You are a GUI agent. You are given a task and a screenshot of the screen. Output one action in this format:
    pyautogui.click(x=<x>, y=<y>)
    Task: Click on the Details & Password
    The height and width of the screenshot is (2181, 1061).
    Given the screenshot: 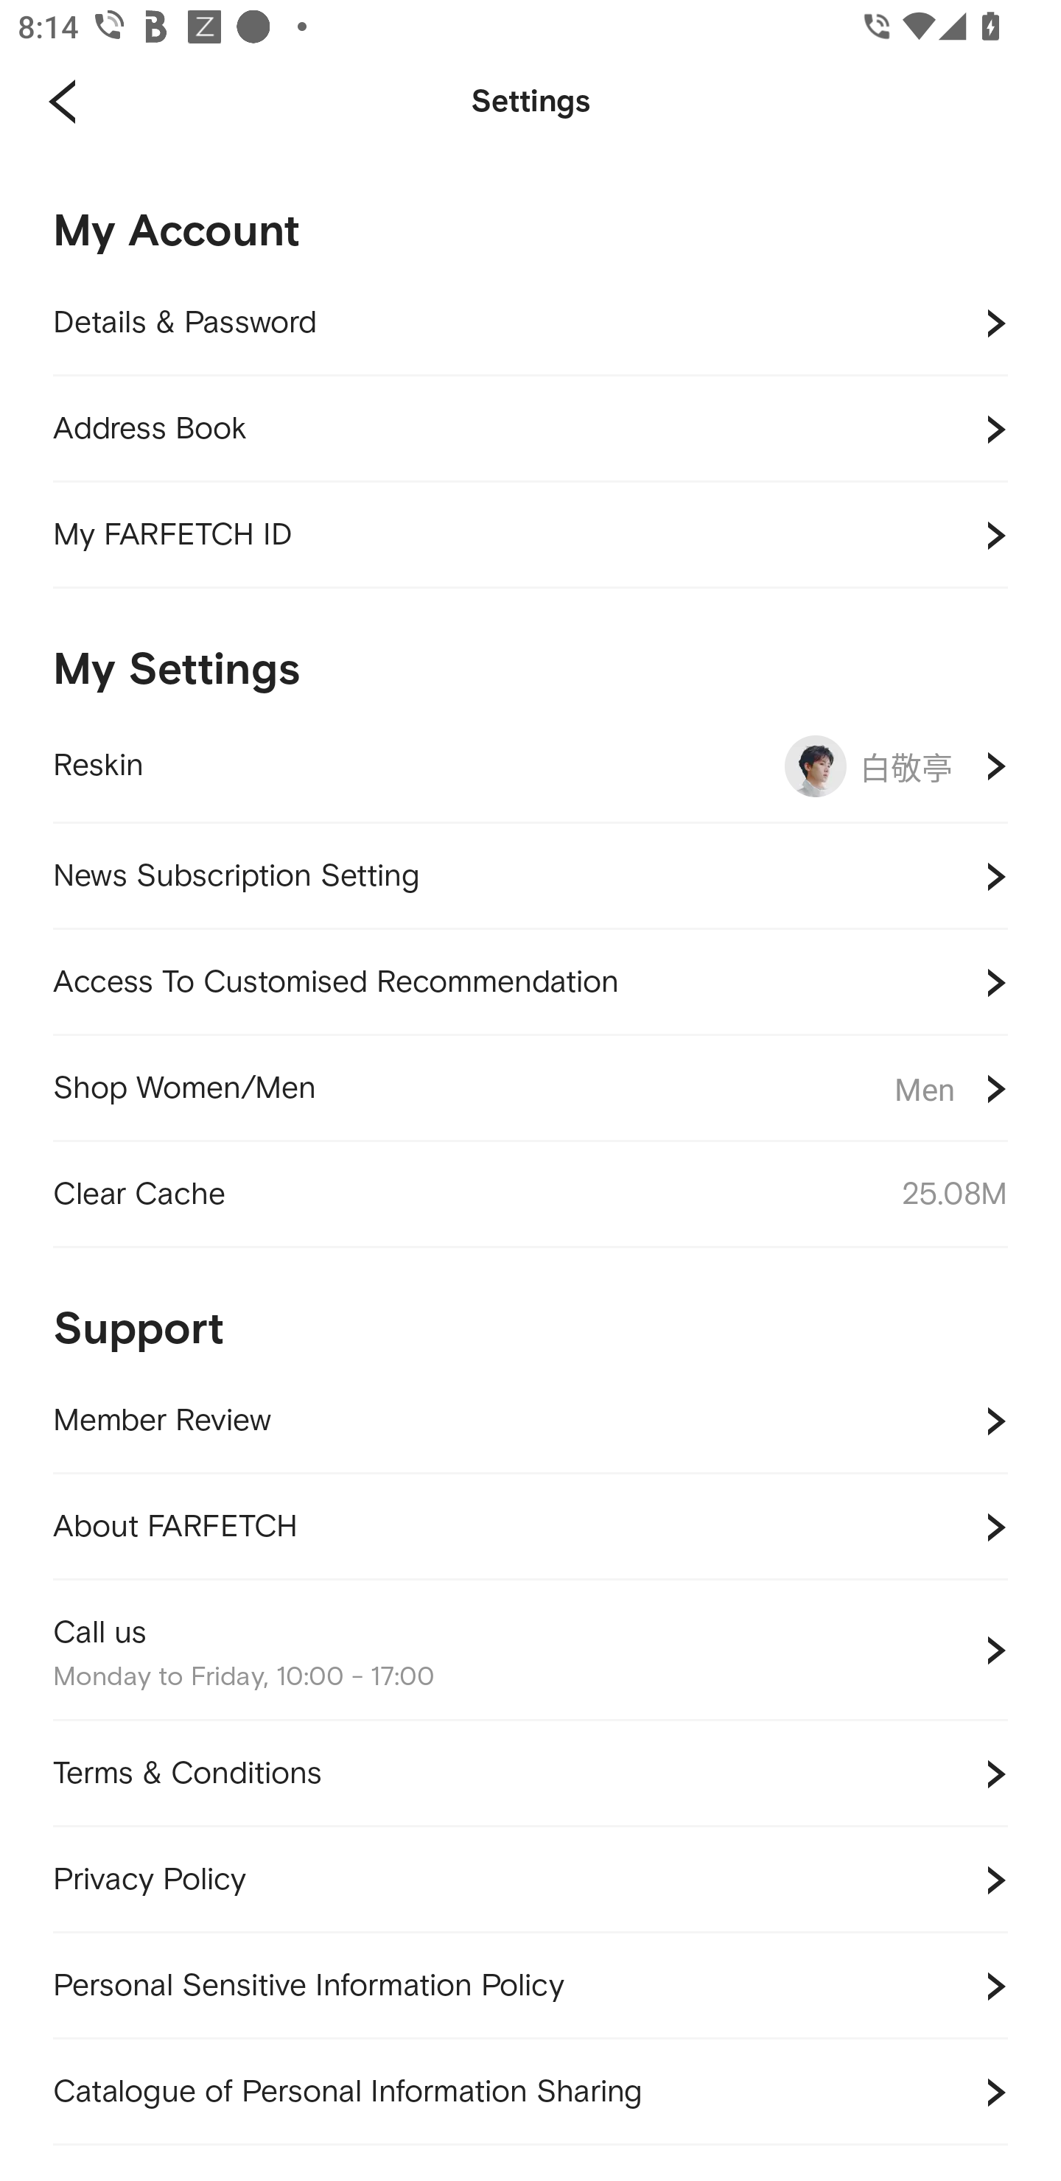 What is the action you would take?
    pyautogui.click(x=530, y=324)
    